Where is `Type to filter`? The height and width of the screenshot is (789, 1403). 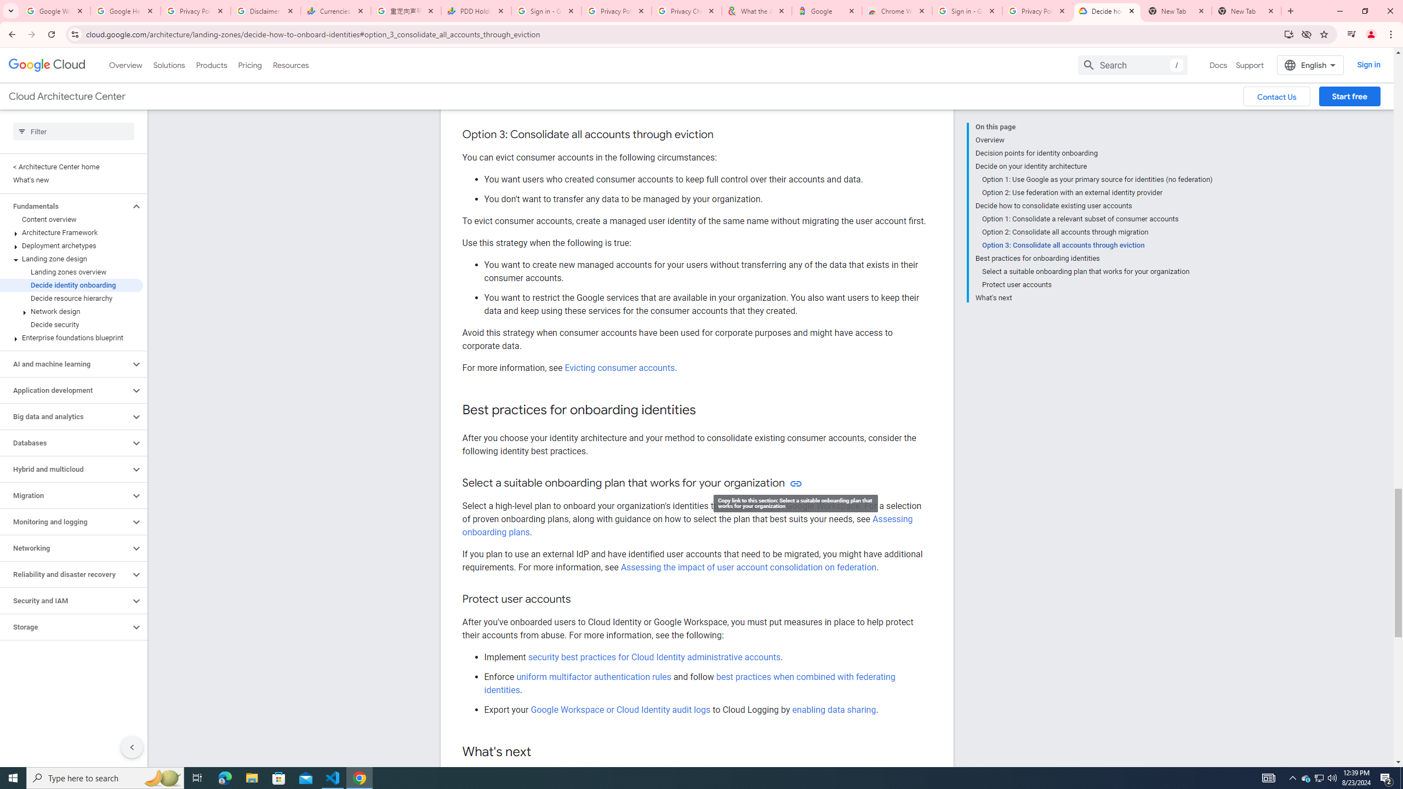 Type to filter is located at coordinates (73, 131).